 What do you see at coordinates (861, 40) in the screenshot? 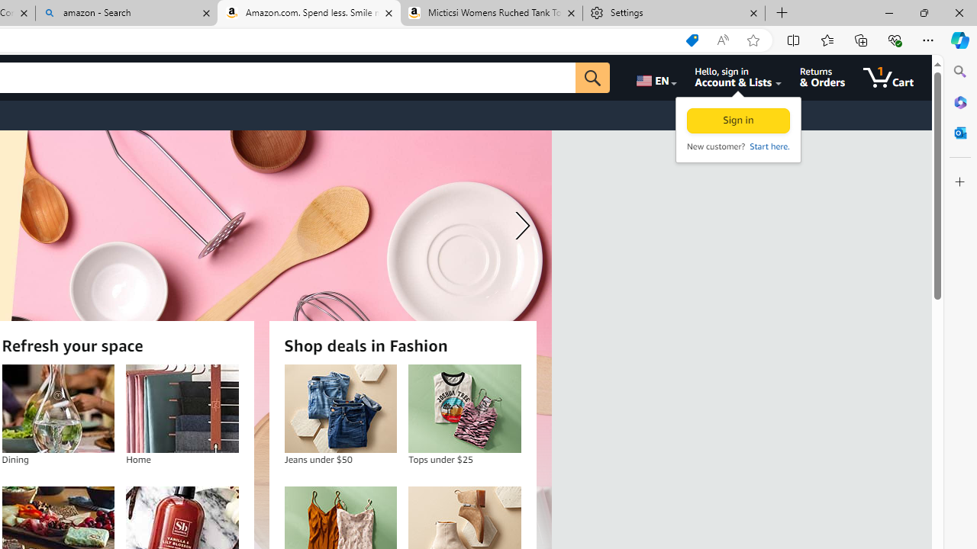
I see `Collections` at bounding box center [861, 40].